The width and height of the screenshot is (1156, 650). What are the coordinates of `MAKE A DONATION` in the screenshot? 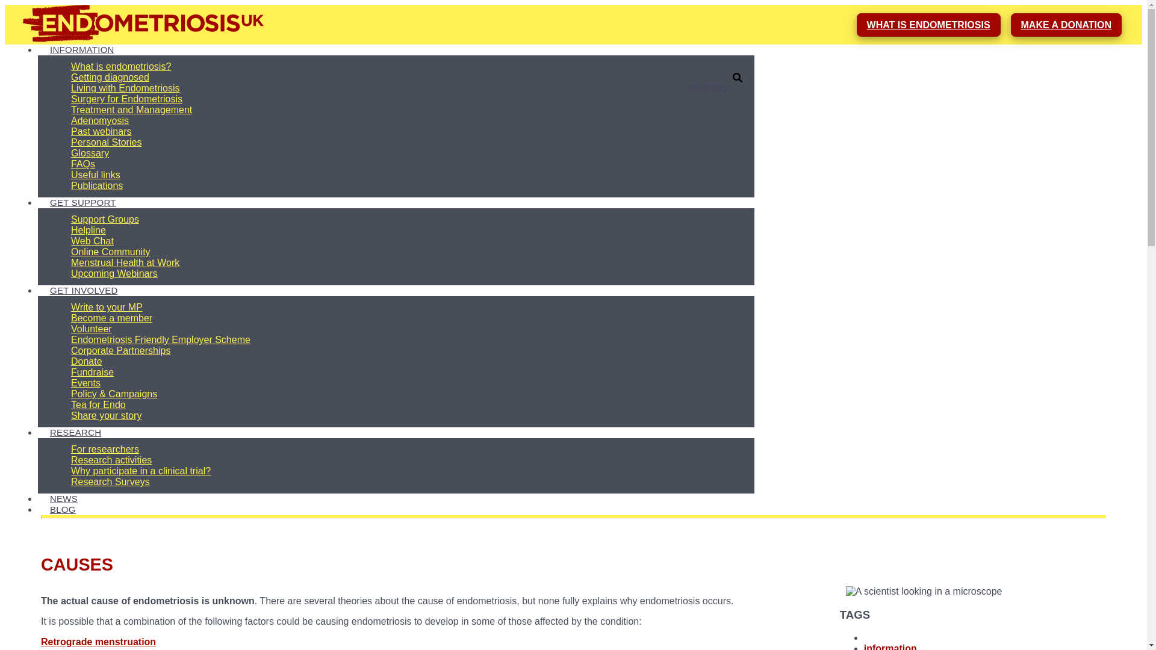 It's located at (1066, 24).